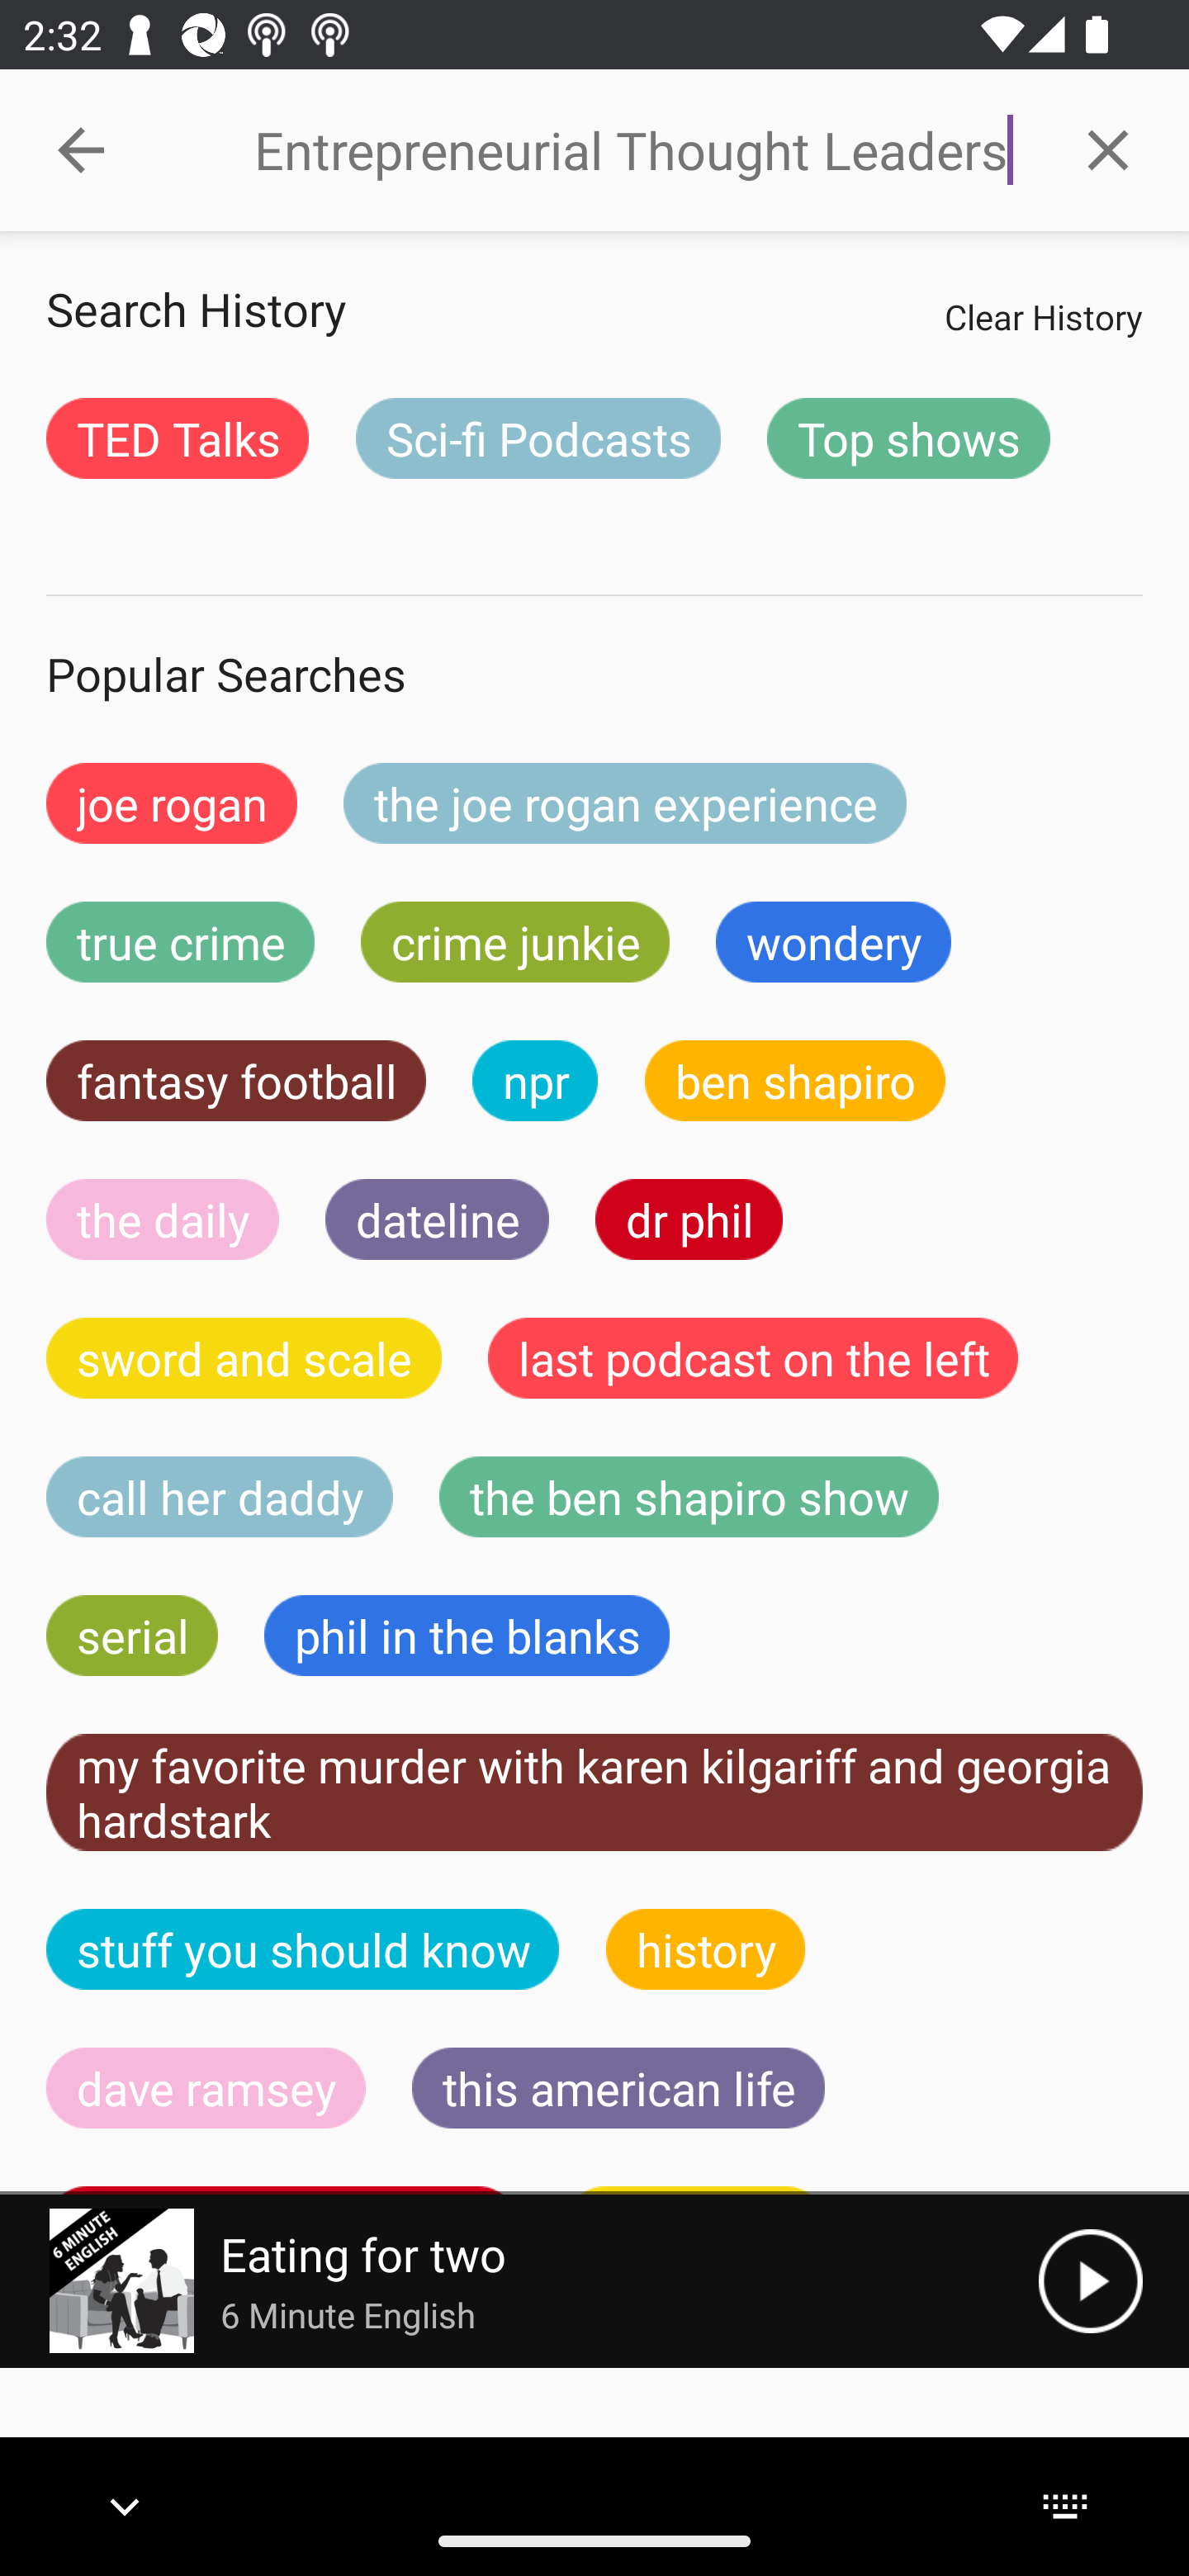 Image resolution: width=1189 pixels, height=2576 pixels. I want to click on wondery, so click(834, 941).